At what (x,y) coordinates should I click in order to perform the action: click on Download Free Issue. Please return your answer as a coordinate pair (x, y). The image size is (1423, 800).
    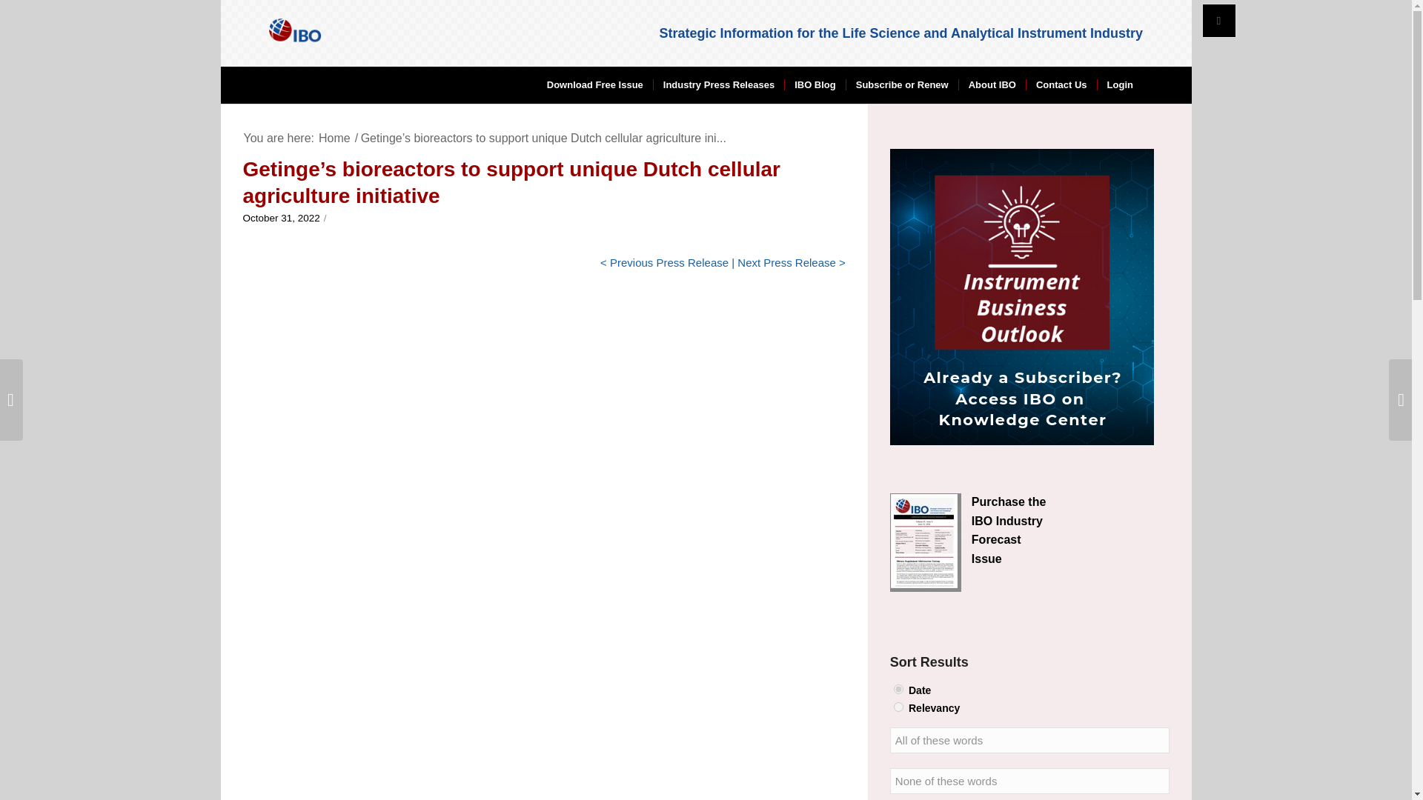
    Looking at the image, I should click on (595, 84).